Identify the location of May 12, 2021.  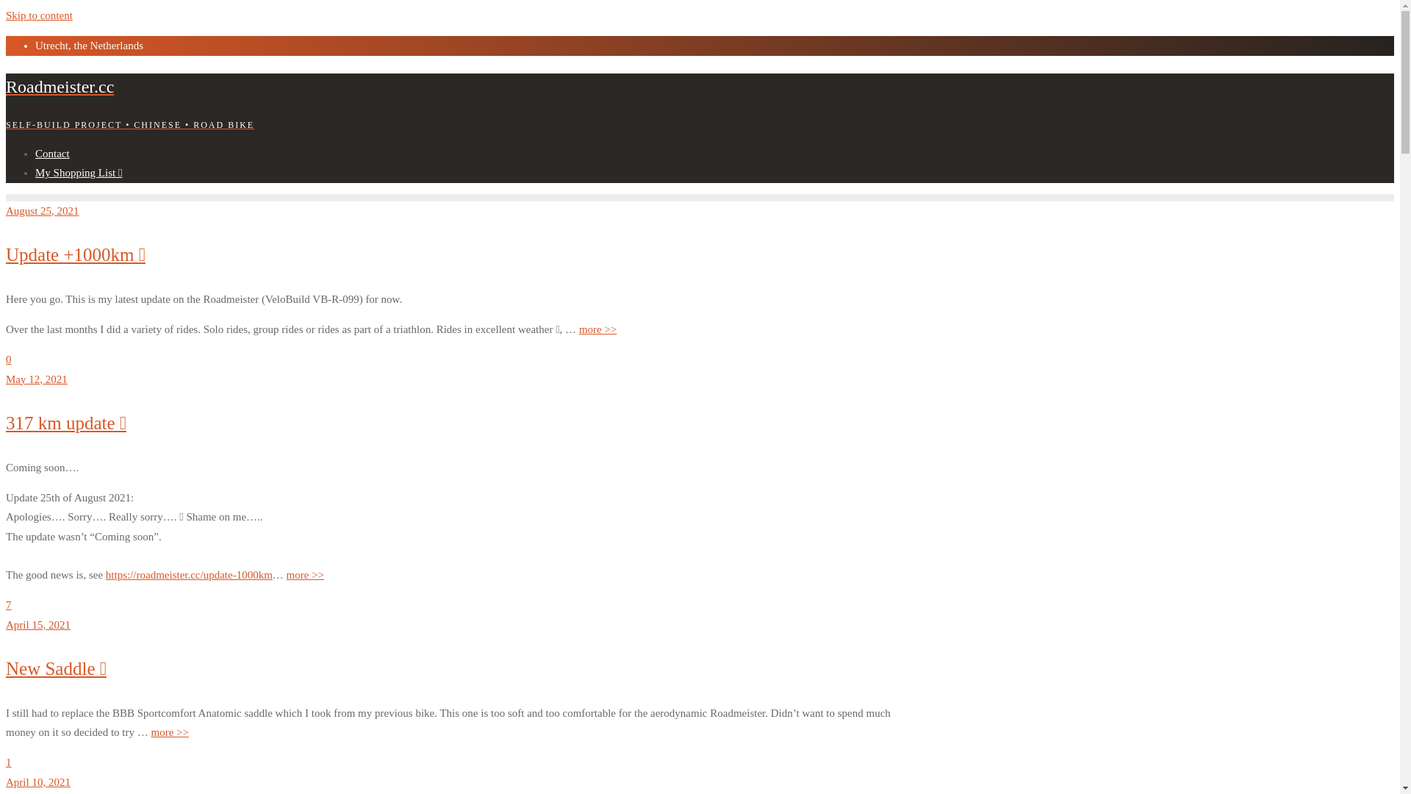
(37, 379).